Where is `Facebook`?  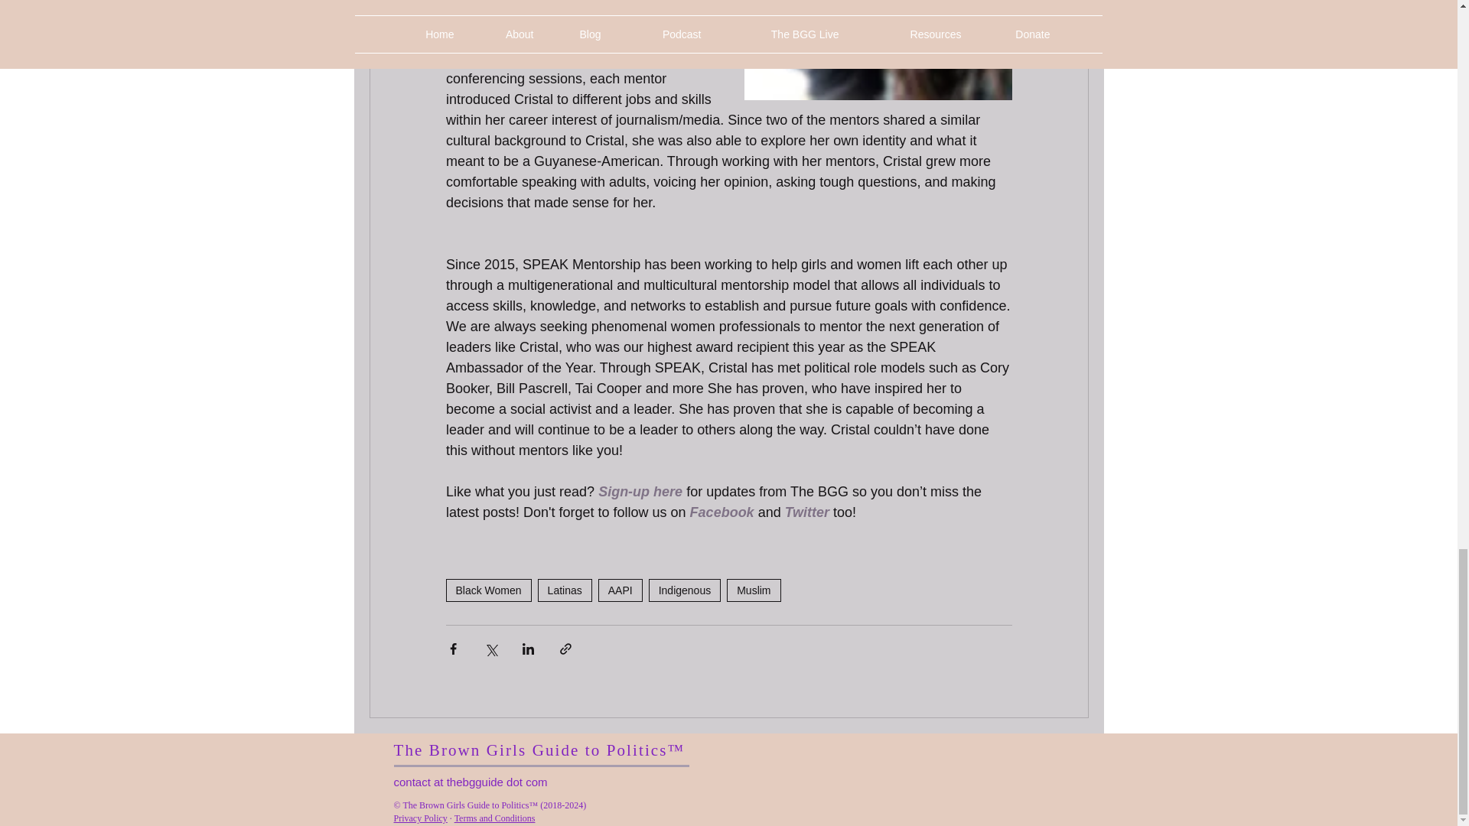 Facebook is located at coordinates (721, 512).